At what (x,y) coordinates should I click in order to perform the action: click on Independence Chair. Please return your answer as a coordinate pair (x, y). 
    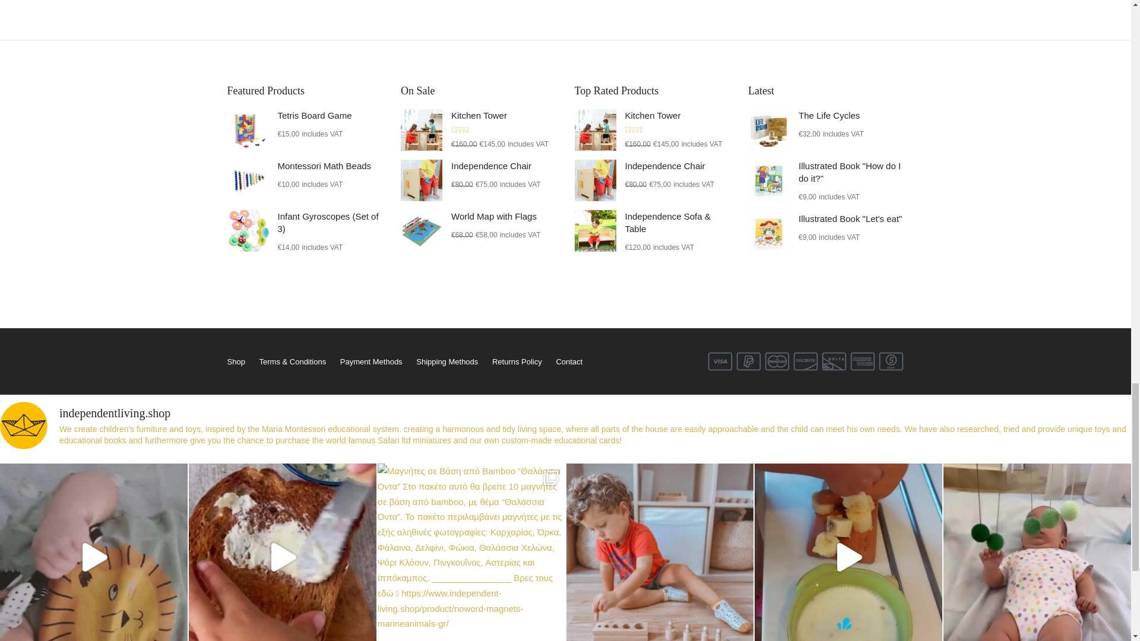
    Looking at the image, I should click on (422, 180).